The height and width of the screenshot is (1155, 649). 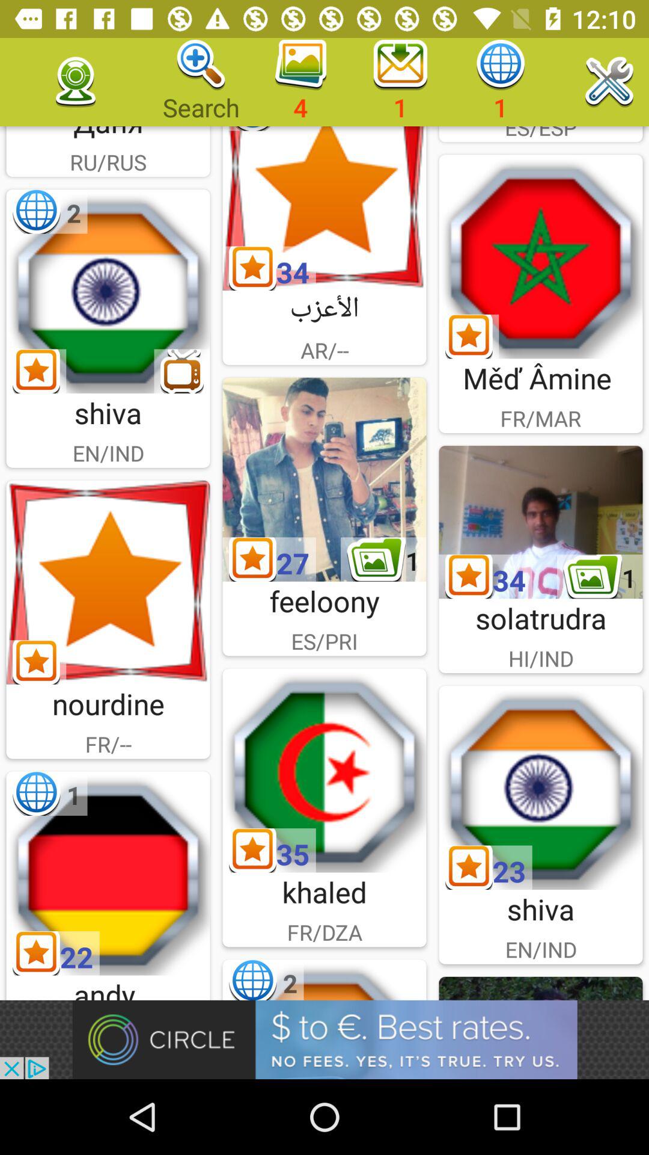 What do you see at coordinates (108, 291) in the screenshot?
I see `indian flag` at bounding box center [108, 291].